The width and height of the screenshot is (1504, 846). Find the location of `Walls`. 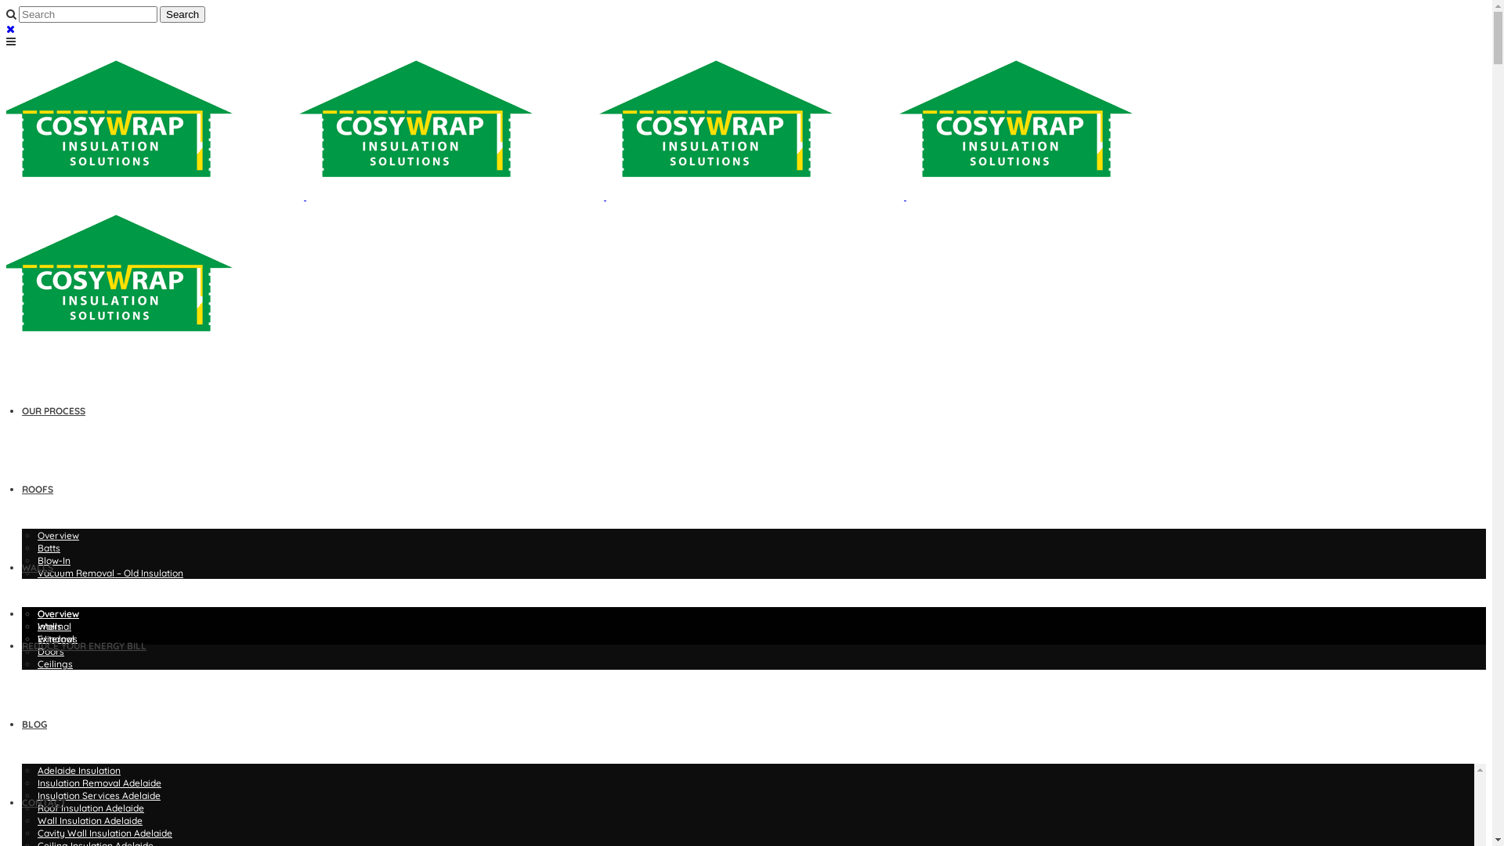

Walls is located at coordinates (50, 627).